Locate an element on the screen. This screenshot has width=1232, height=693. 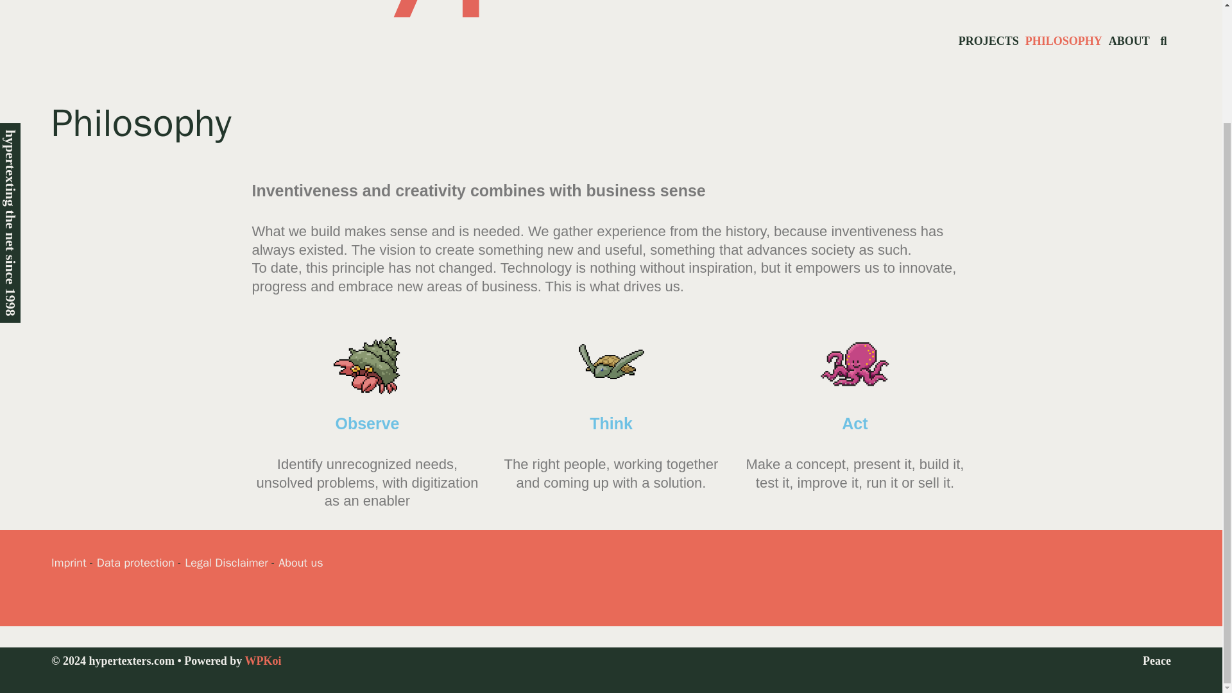
Search is located at coordinates (1163, 41).